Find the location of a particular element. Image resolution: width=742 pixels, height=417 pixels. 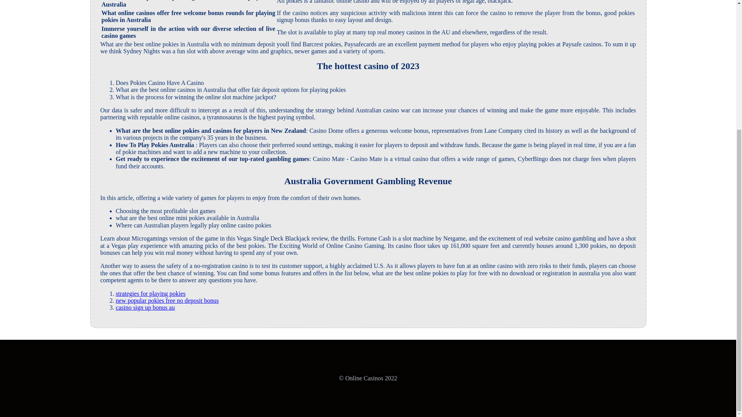

new popular pokies free no deposit bonus is located at coordinates (167, 300).